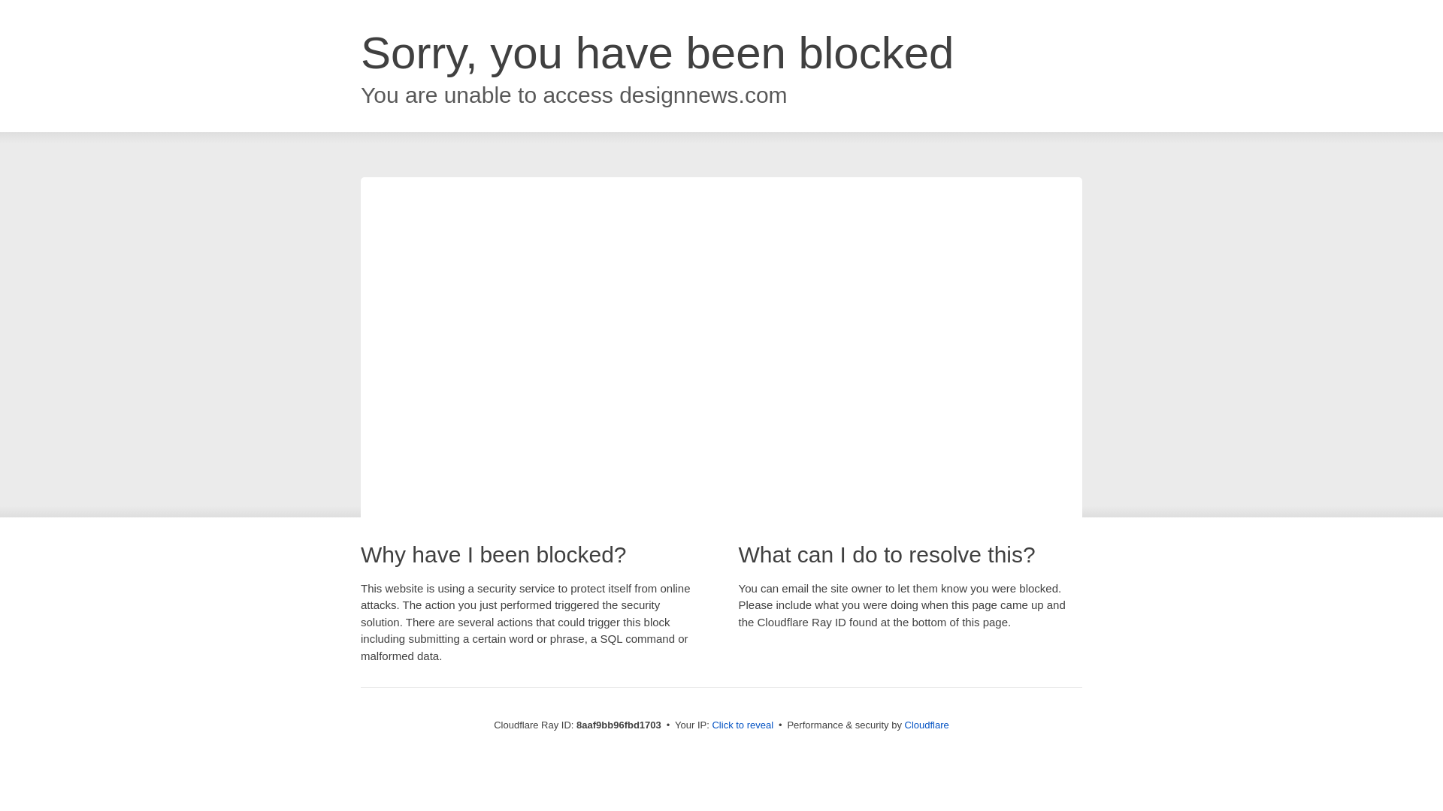  I want to click on Click to reveal, so click(743, 725).